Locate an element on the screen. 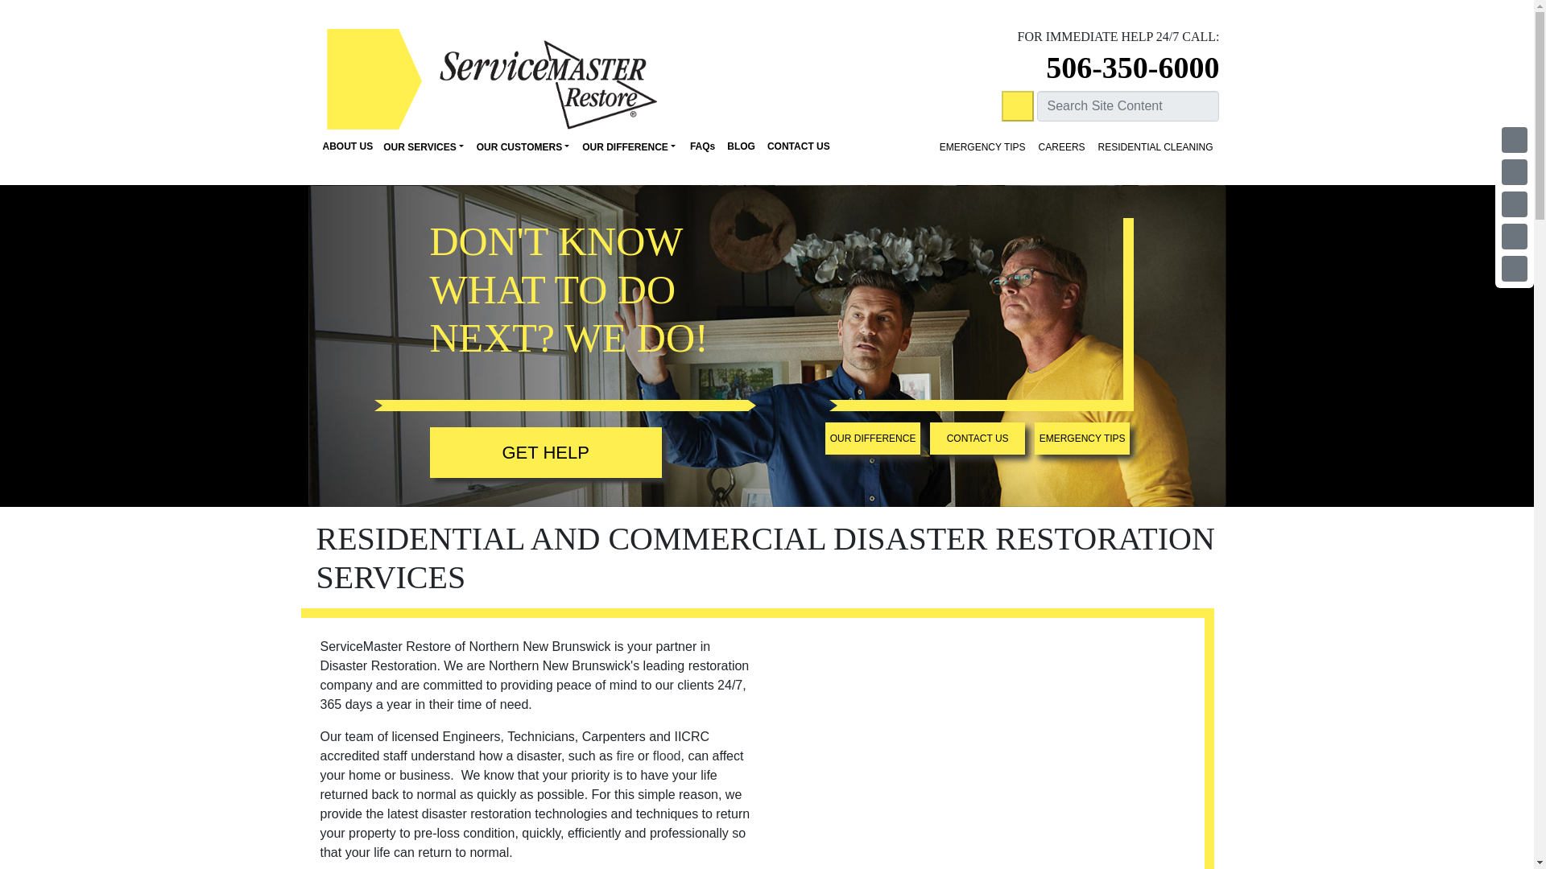  OUR SERVICES is located at coordinates (424, 146).